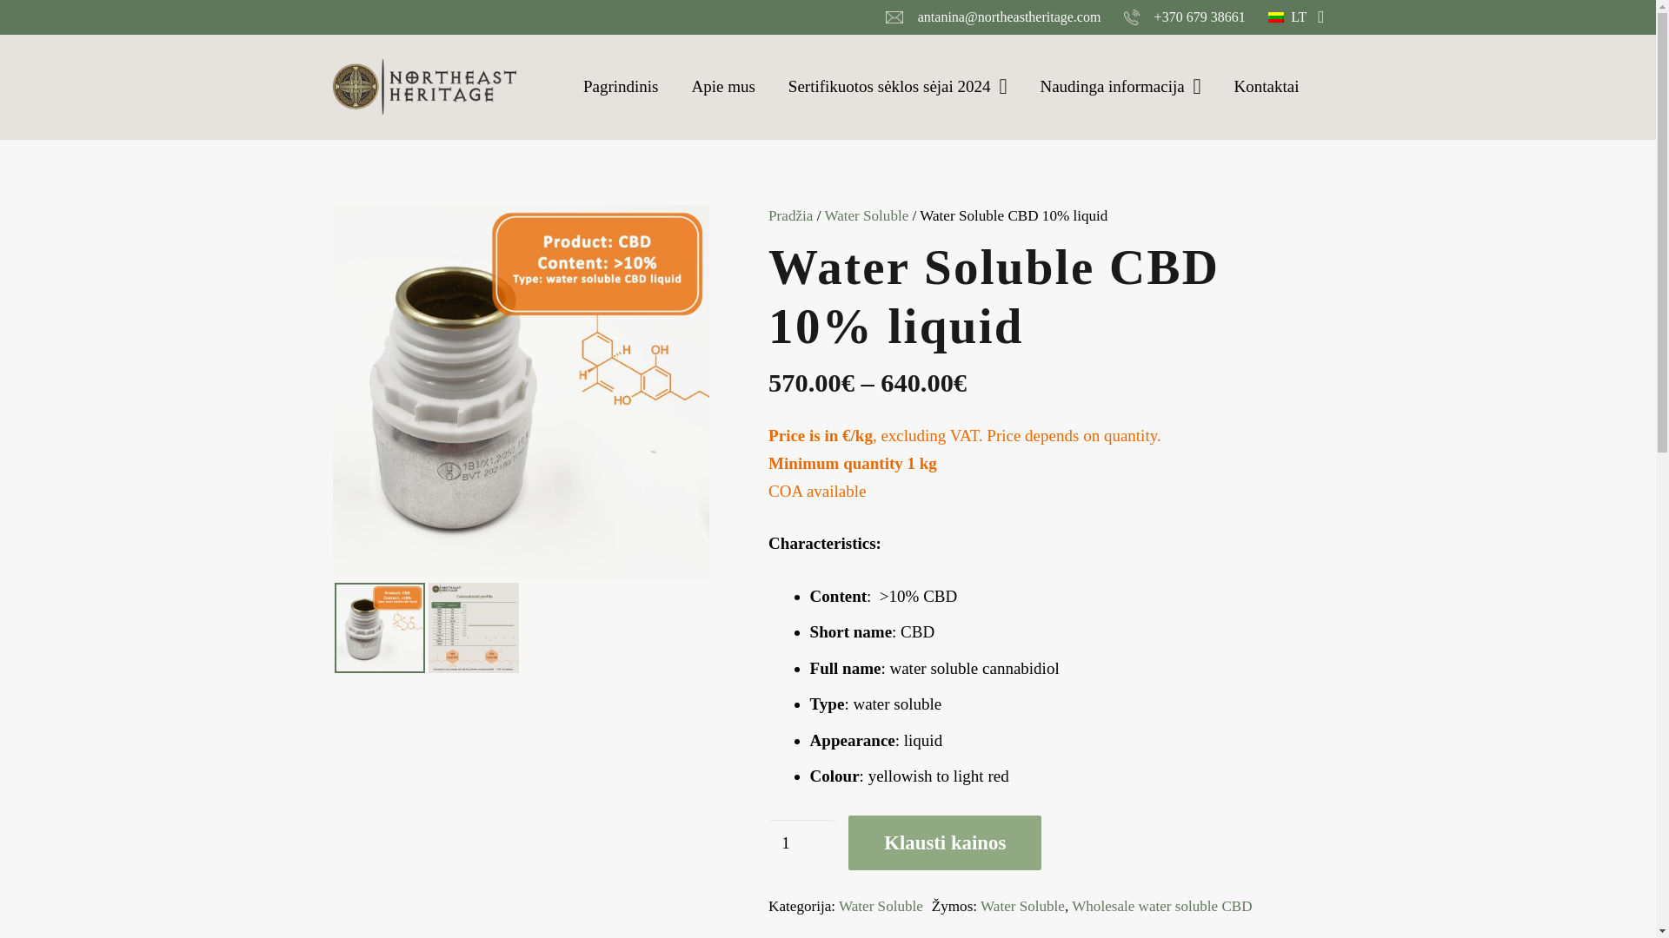  I want to click on Pagrindinis, so click(621, 87).